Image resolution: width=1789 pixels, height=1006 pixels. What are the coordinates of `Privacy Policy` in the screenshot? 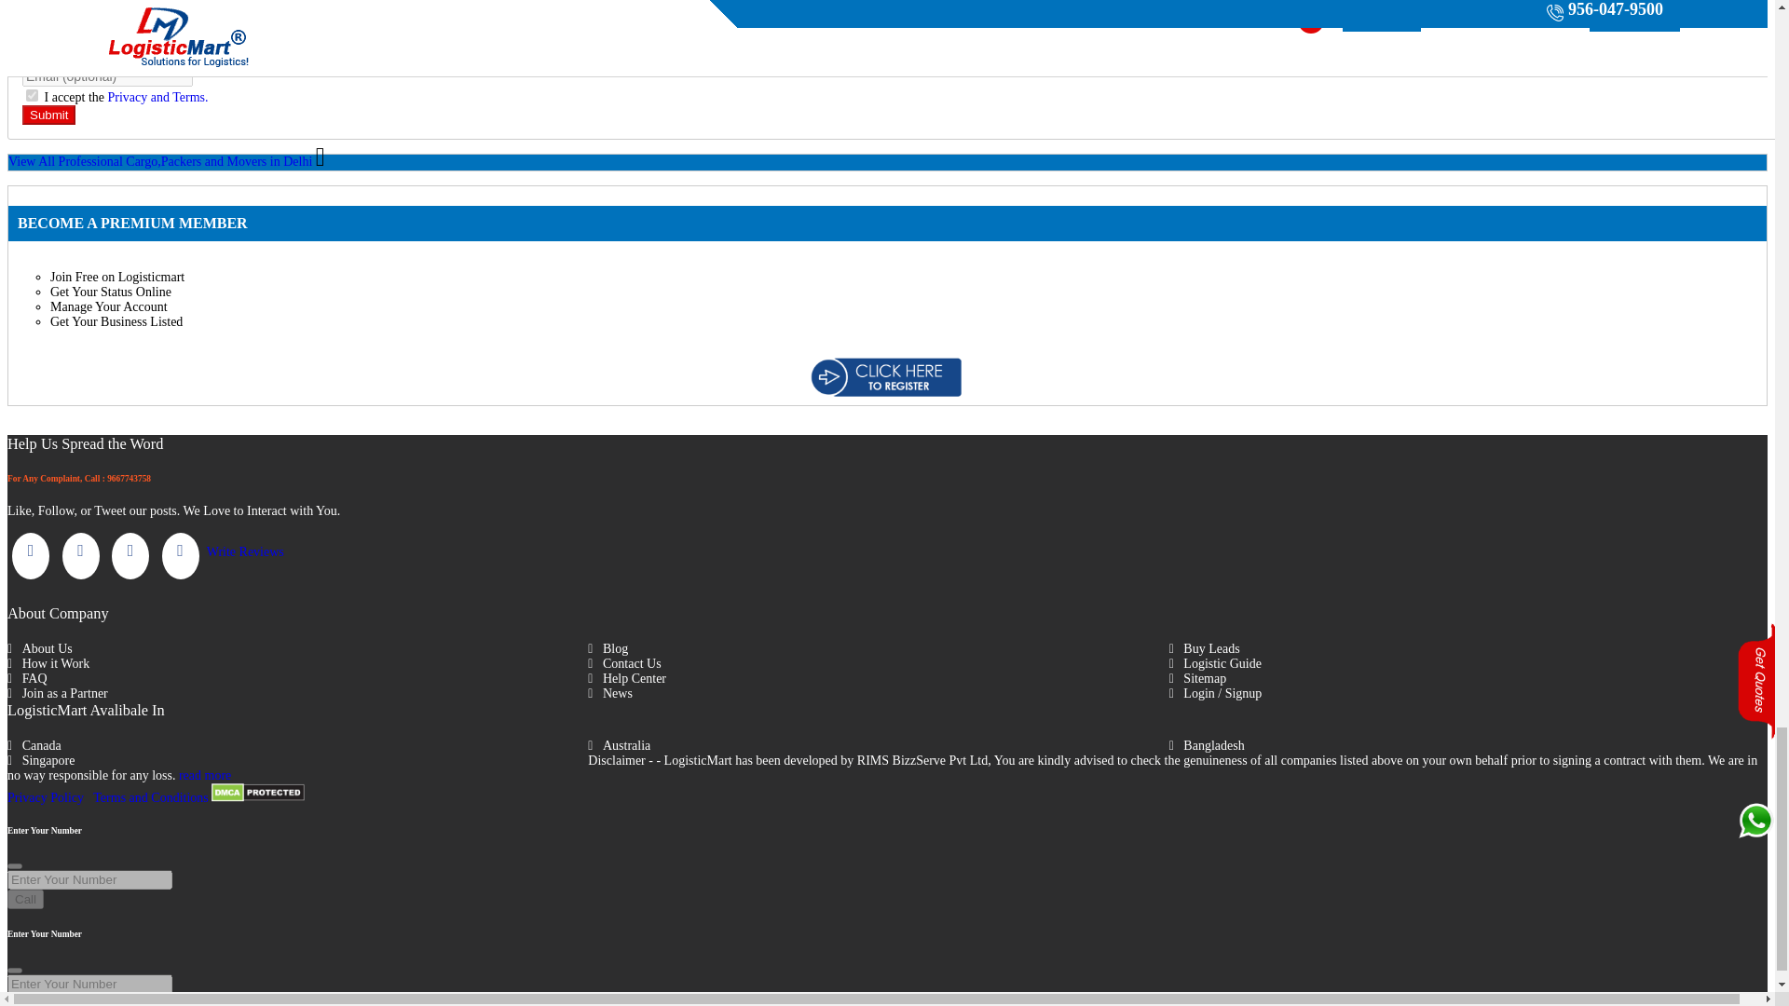 It's located at (45, 797).